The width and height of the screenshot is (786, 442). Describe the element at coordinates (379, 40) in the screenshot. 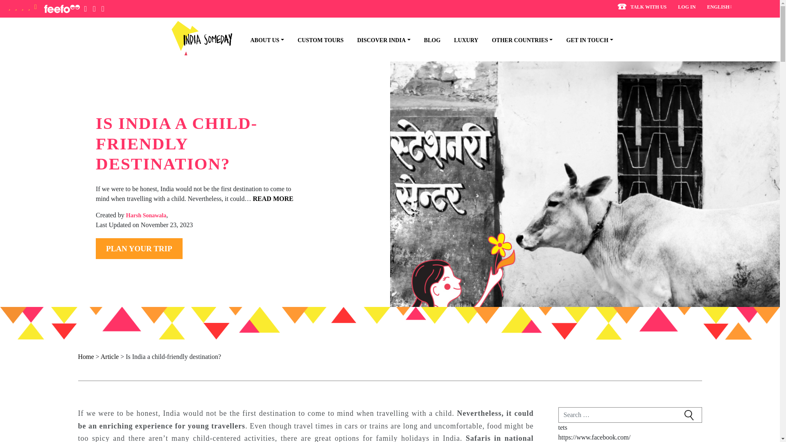

I see `DISCOVER INDIA` at that location.